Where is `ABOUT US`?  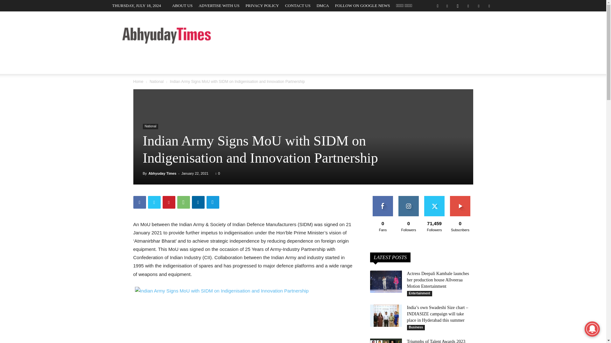 ABOUT US is located at coordinates (182, 5).